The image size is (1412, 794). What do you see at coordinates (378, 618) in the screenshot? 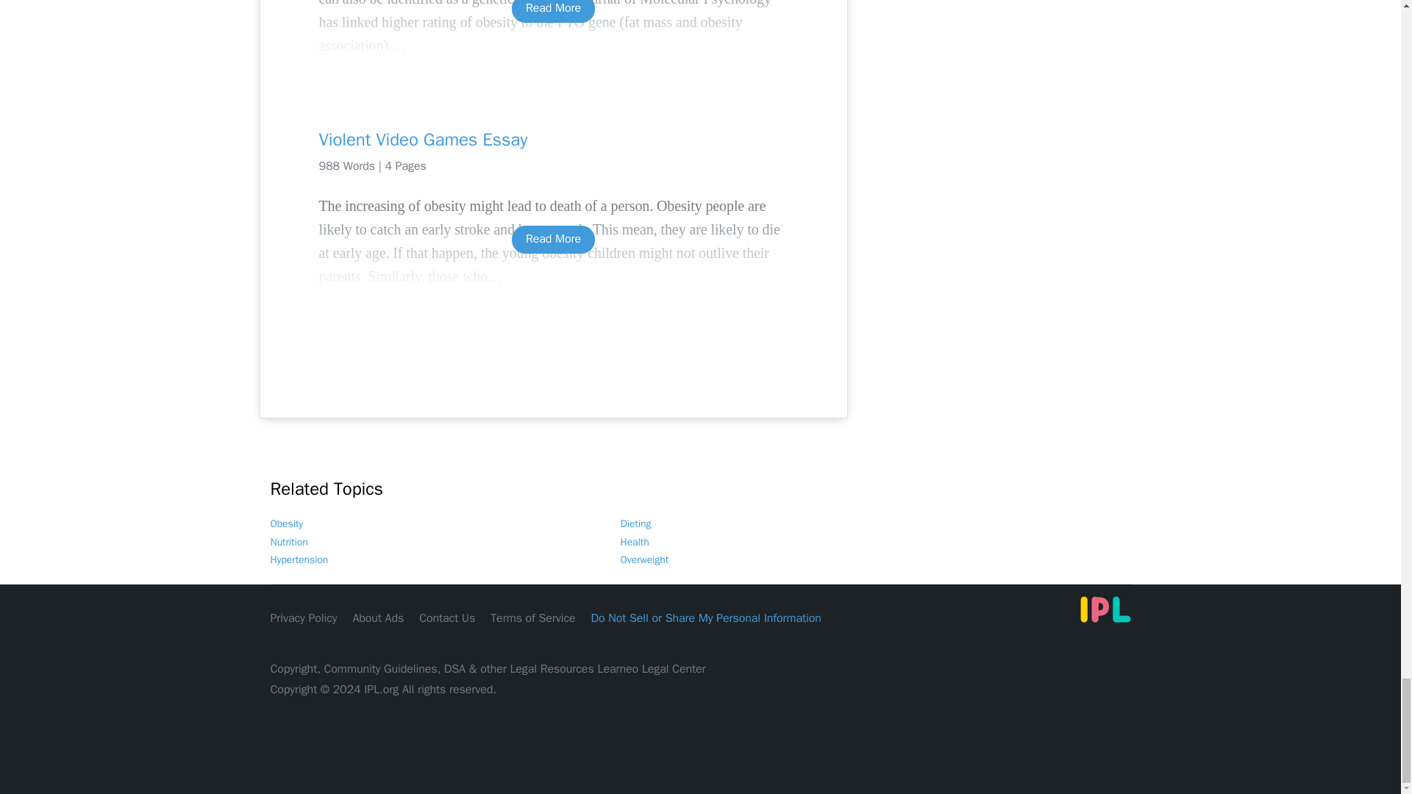
I see `About Ads` at bounding box center [378, 618].